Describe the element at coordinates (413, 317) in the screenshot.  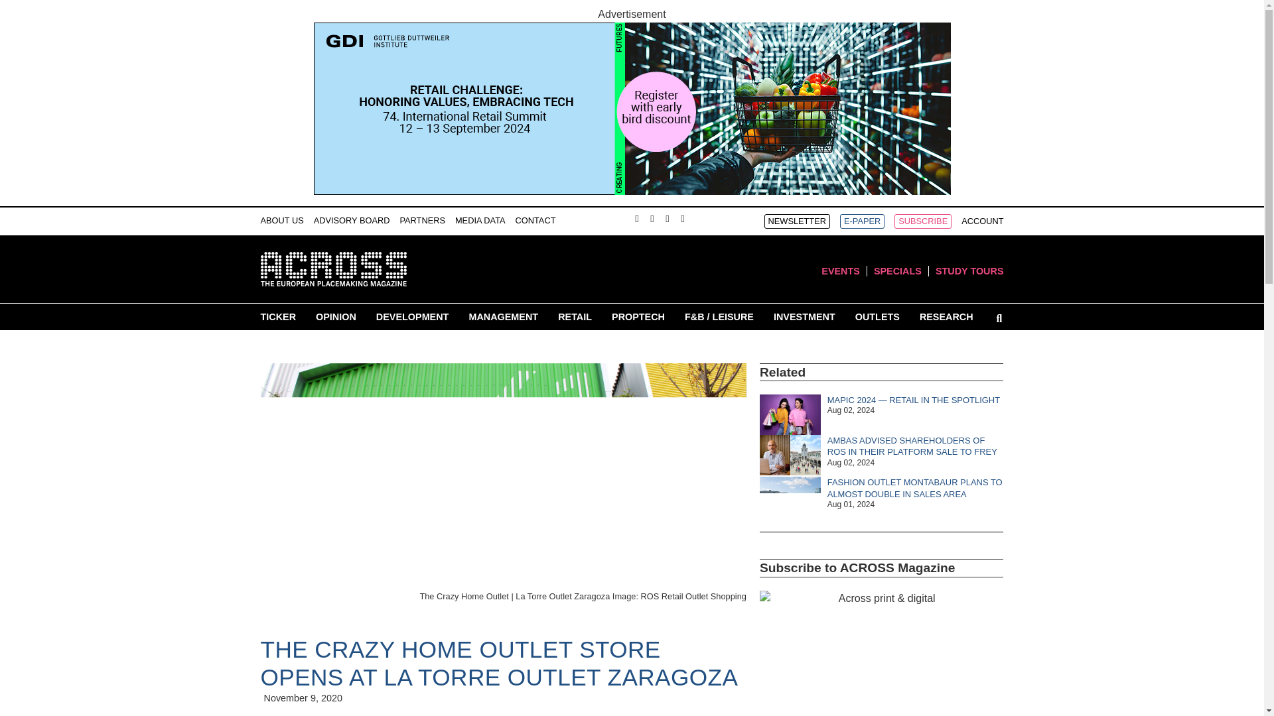
I see `DEVELOPMENT` at that location.